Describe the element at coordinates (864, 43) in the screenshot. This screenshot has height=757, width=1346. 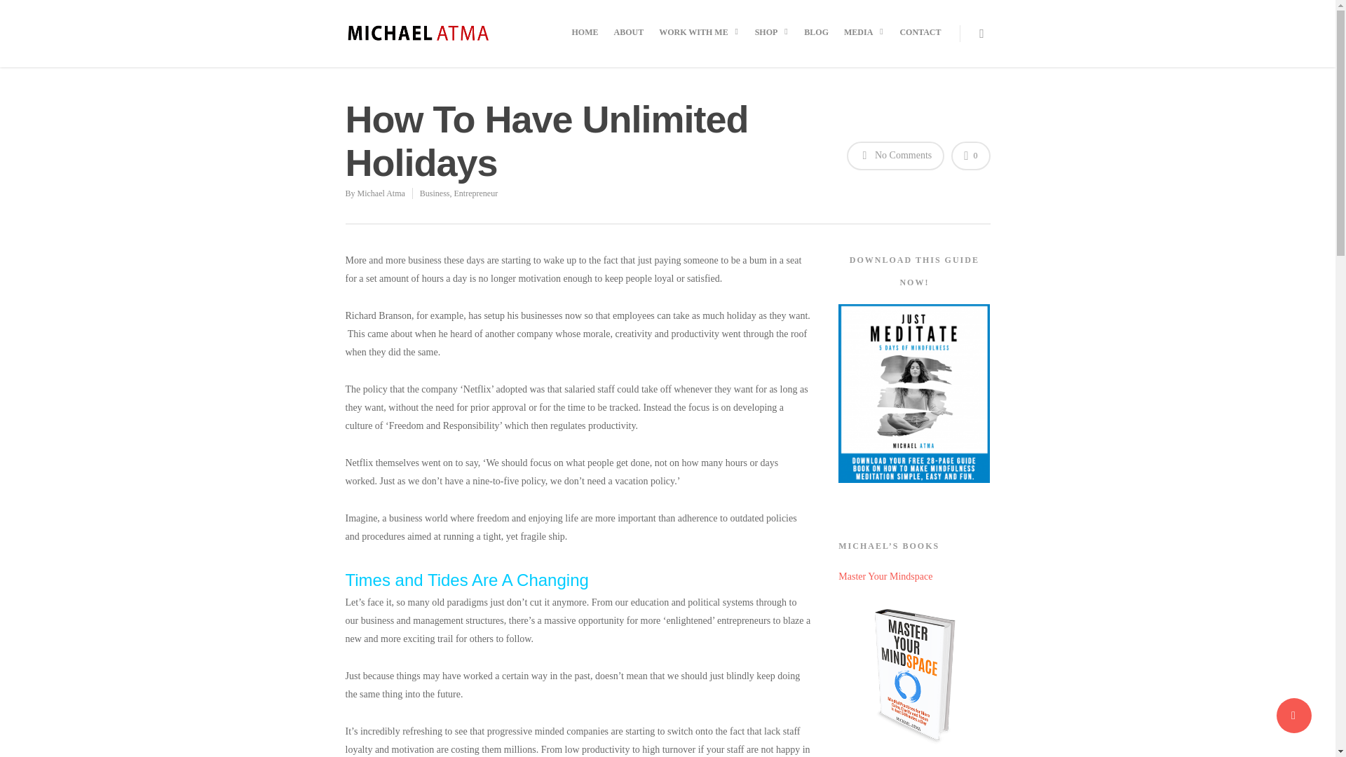
I see `MEDIA` at that location.